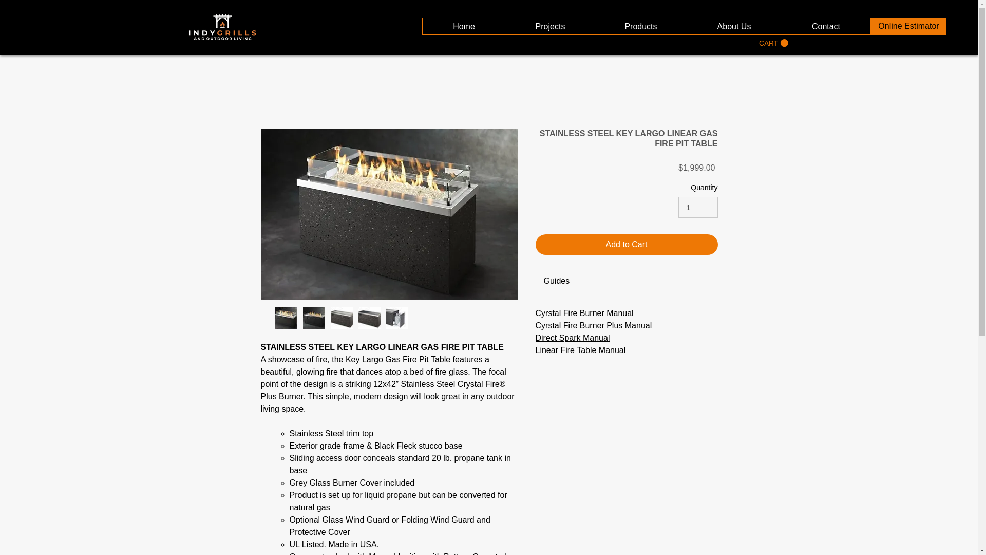 This screenshot has height=555, width=986. Describe the element at coordinates (464, 26) in the screenshot. I see `Home` at that location.